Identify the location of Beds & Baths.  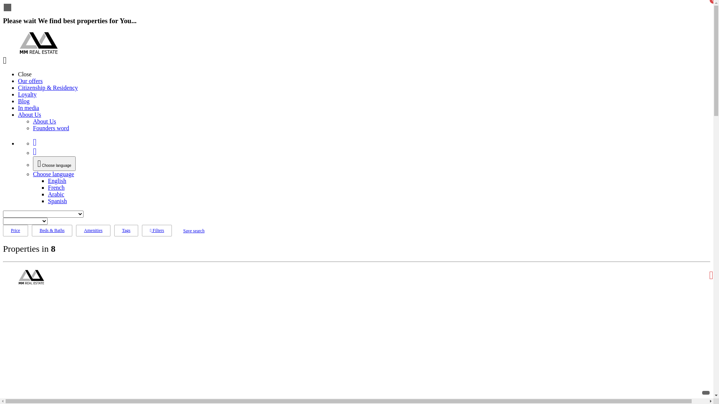
(52, 230).